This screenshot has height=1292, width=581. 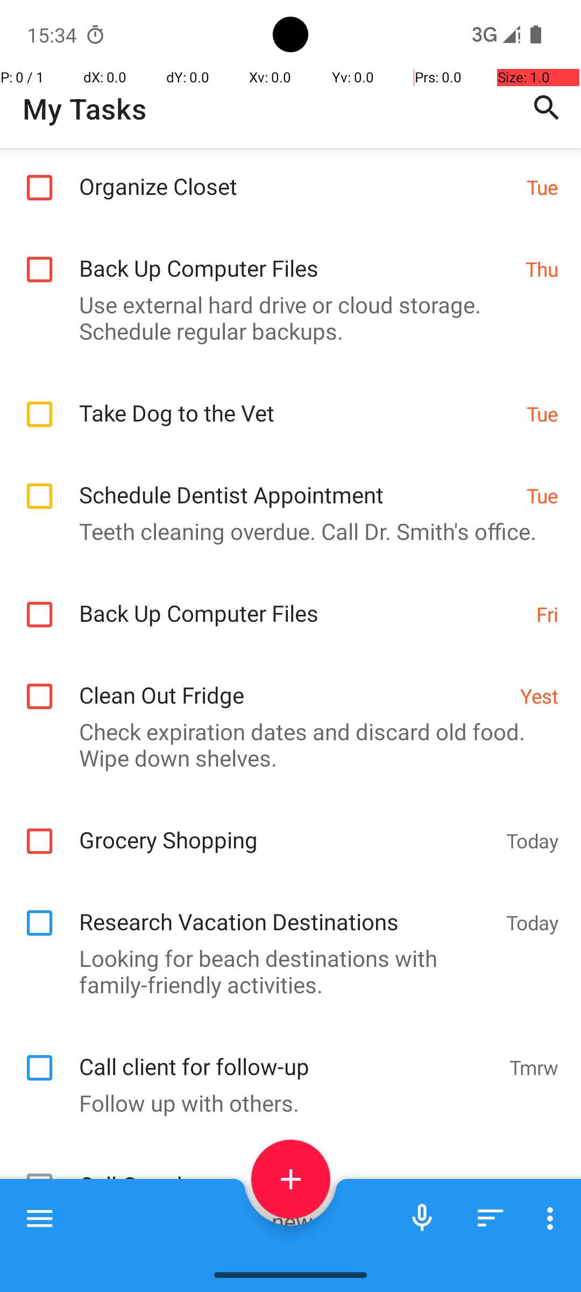 What do you see at coordinates (288, 1055) in the screenshot?
I see `Call client for follow-up` at bounding box center [288, 1055].